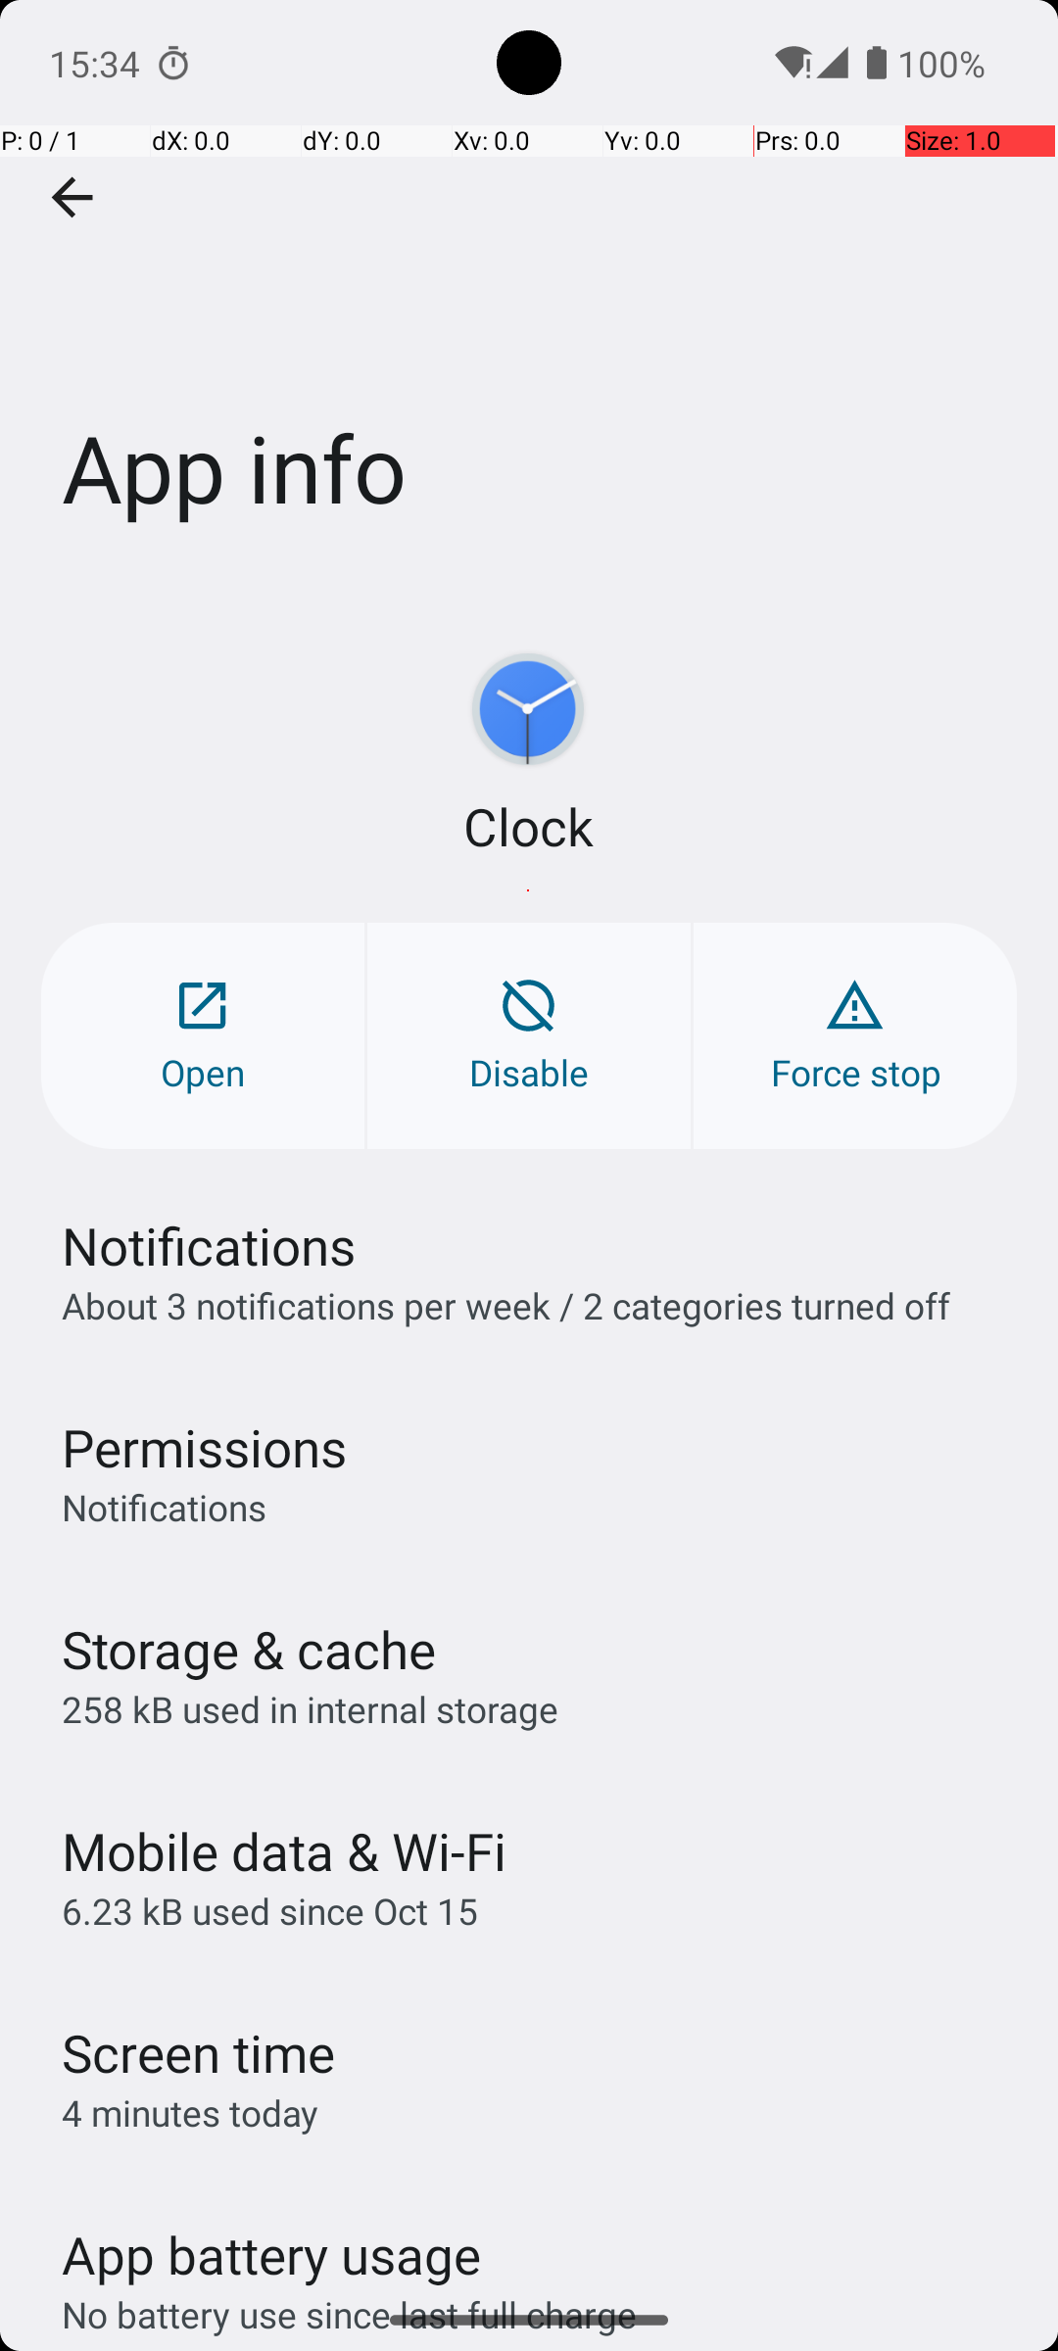 This screenshot has width=1058, height=2351. What do you see at coordinates (190, 2112) in the screenshot?
I see `4 minutes today` at bounding box center [190, 2112].